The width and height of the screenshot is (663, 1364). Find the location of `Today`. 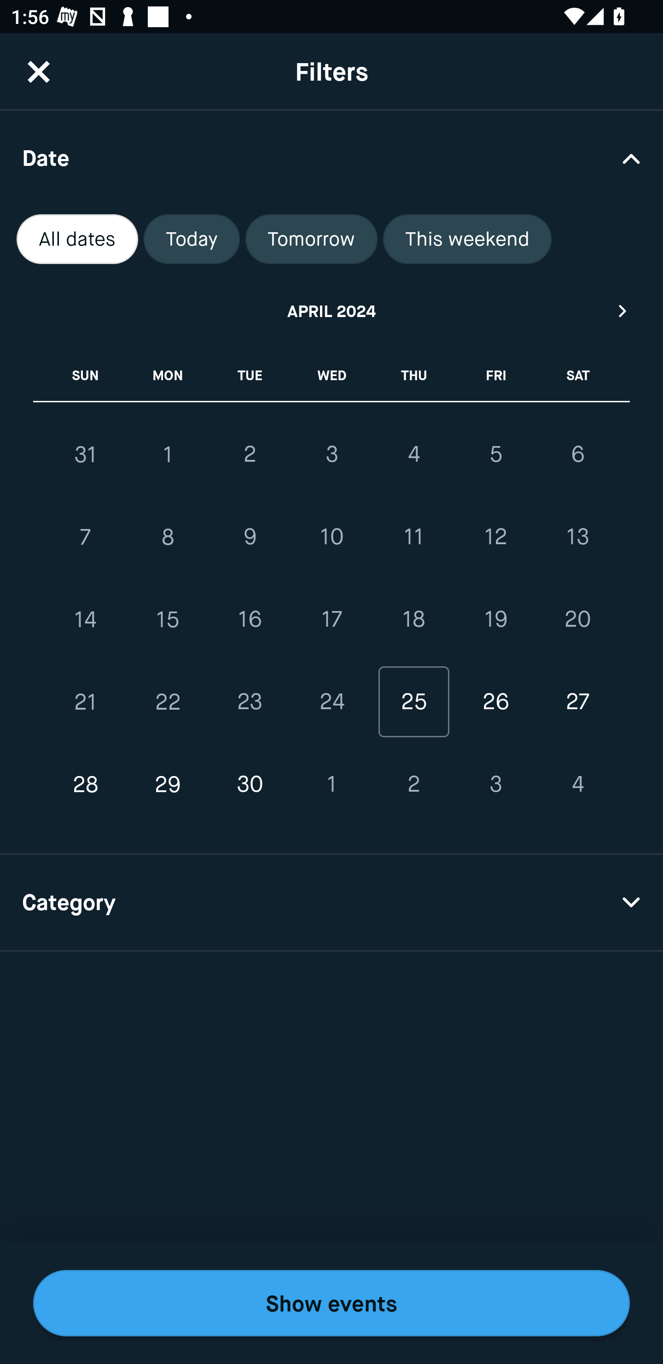

Today is located at coordinates (192, 239).